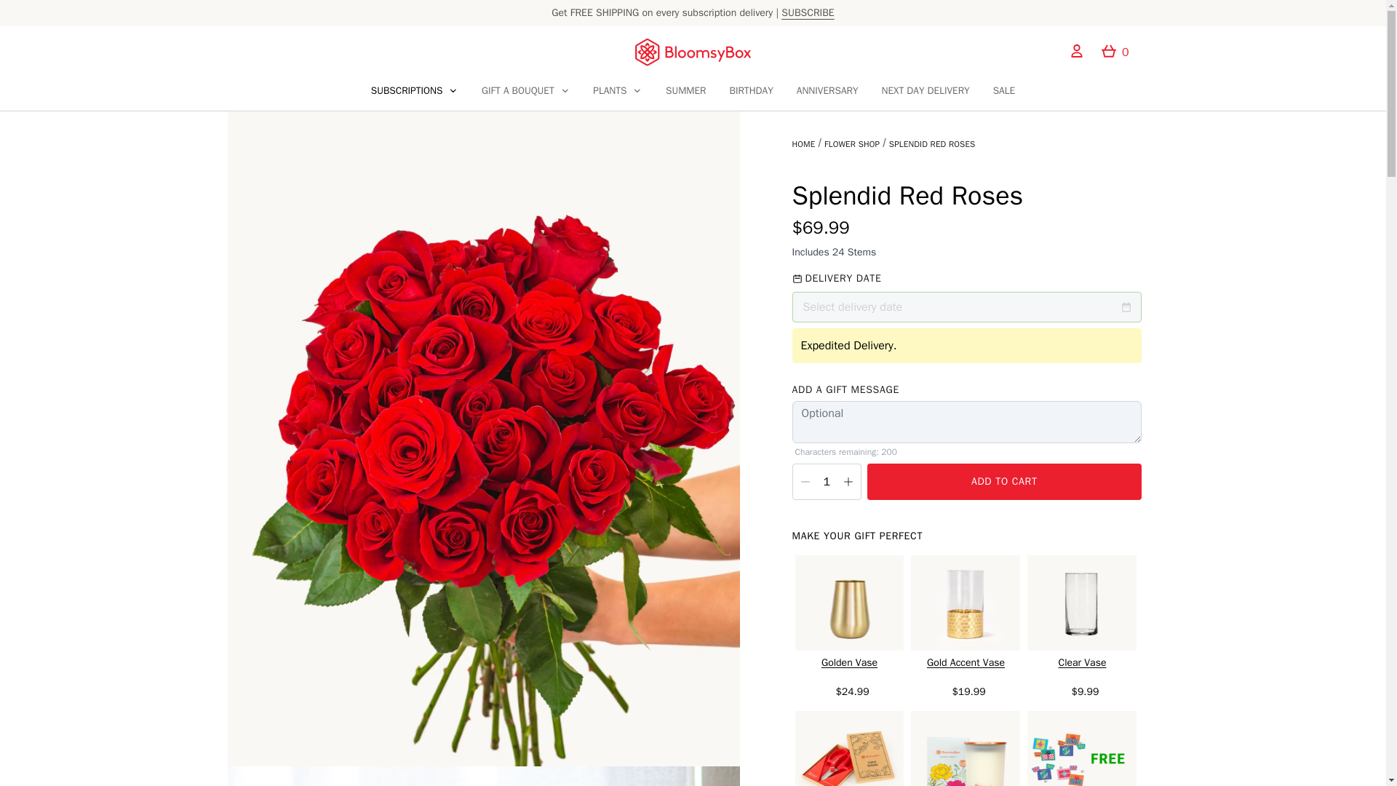  Describe the element at coordinates (751, 90) in the screenshot. I see `BIRTHDAY` at that location.